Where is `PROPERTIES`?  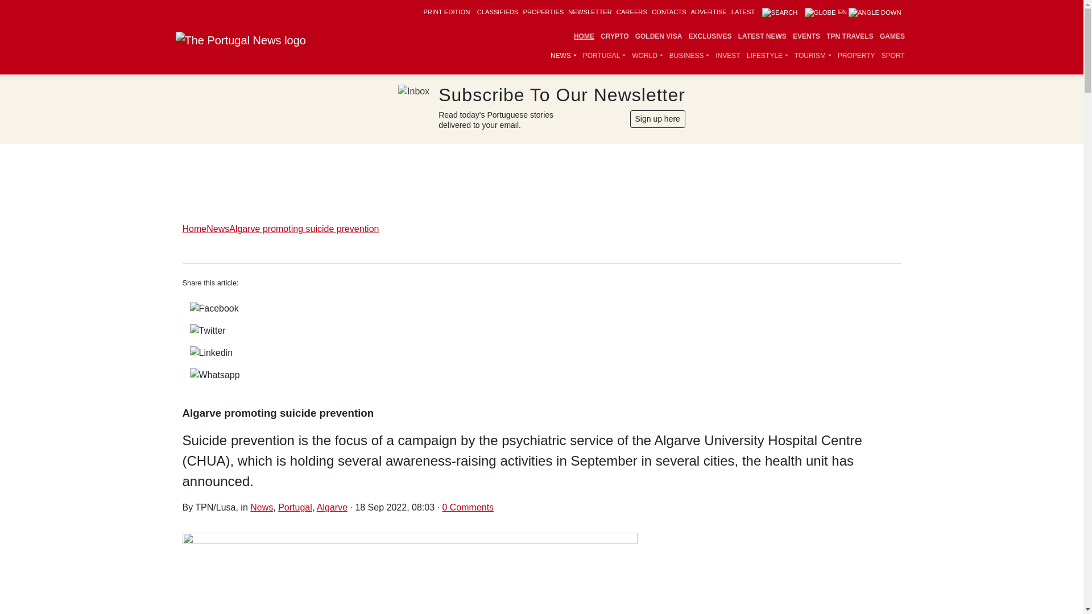
PROPERTIES is located at coordinates (543, 12).